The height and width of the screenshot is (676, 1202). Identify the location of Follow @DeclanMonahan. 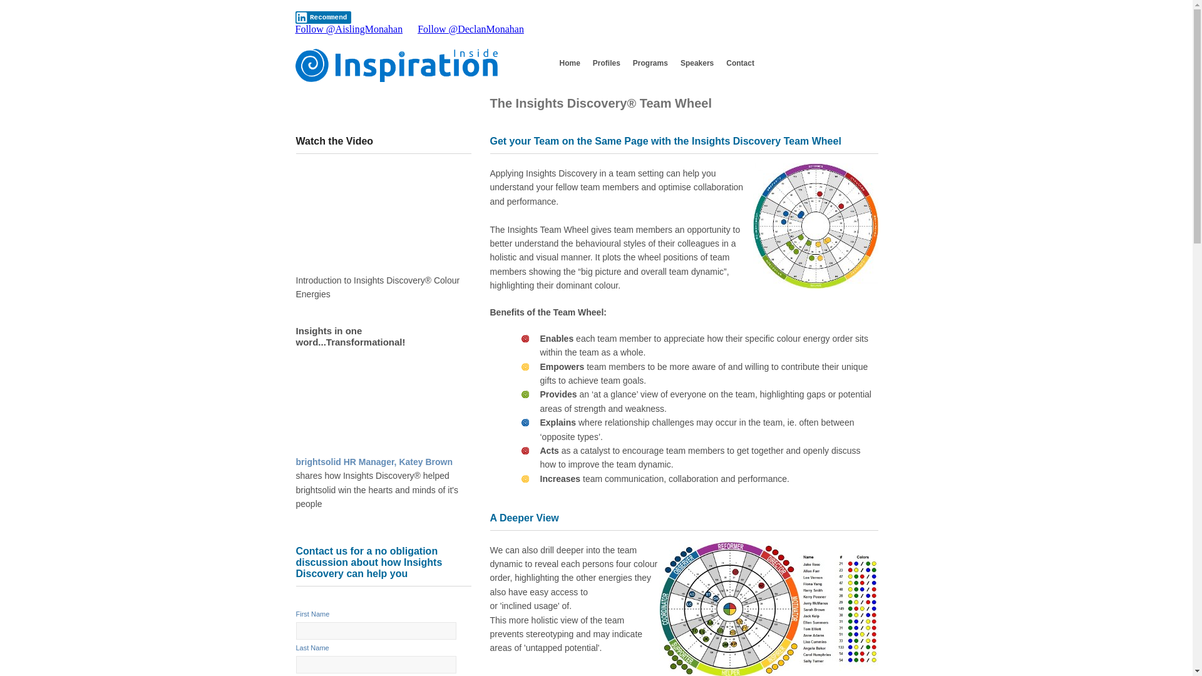
(471, 29).